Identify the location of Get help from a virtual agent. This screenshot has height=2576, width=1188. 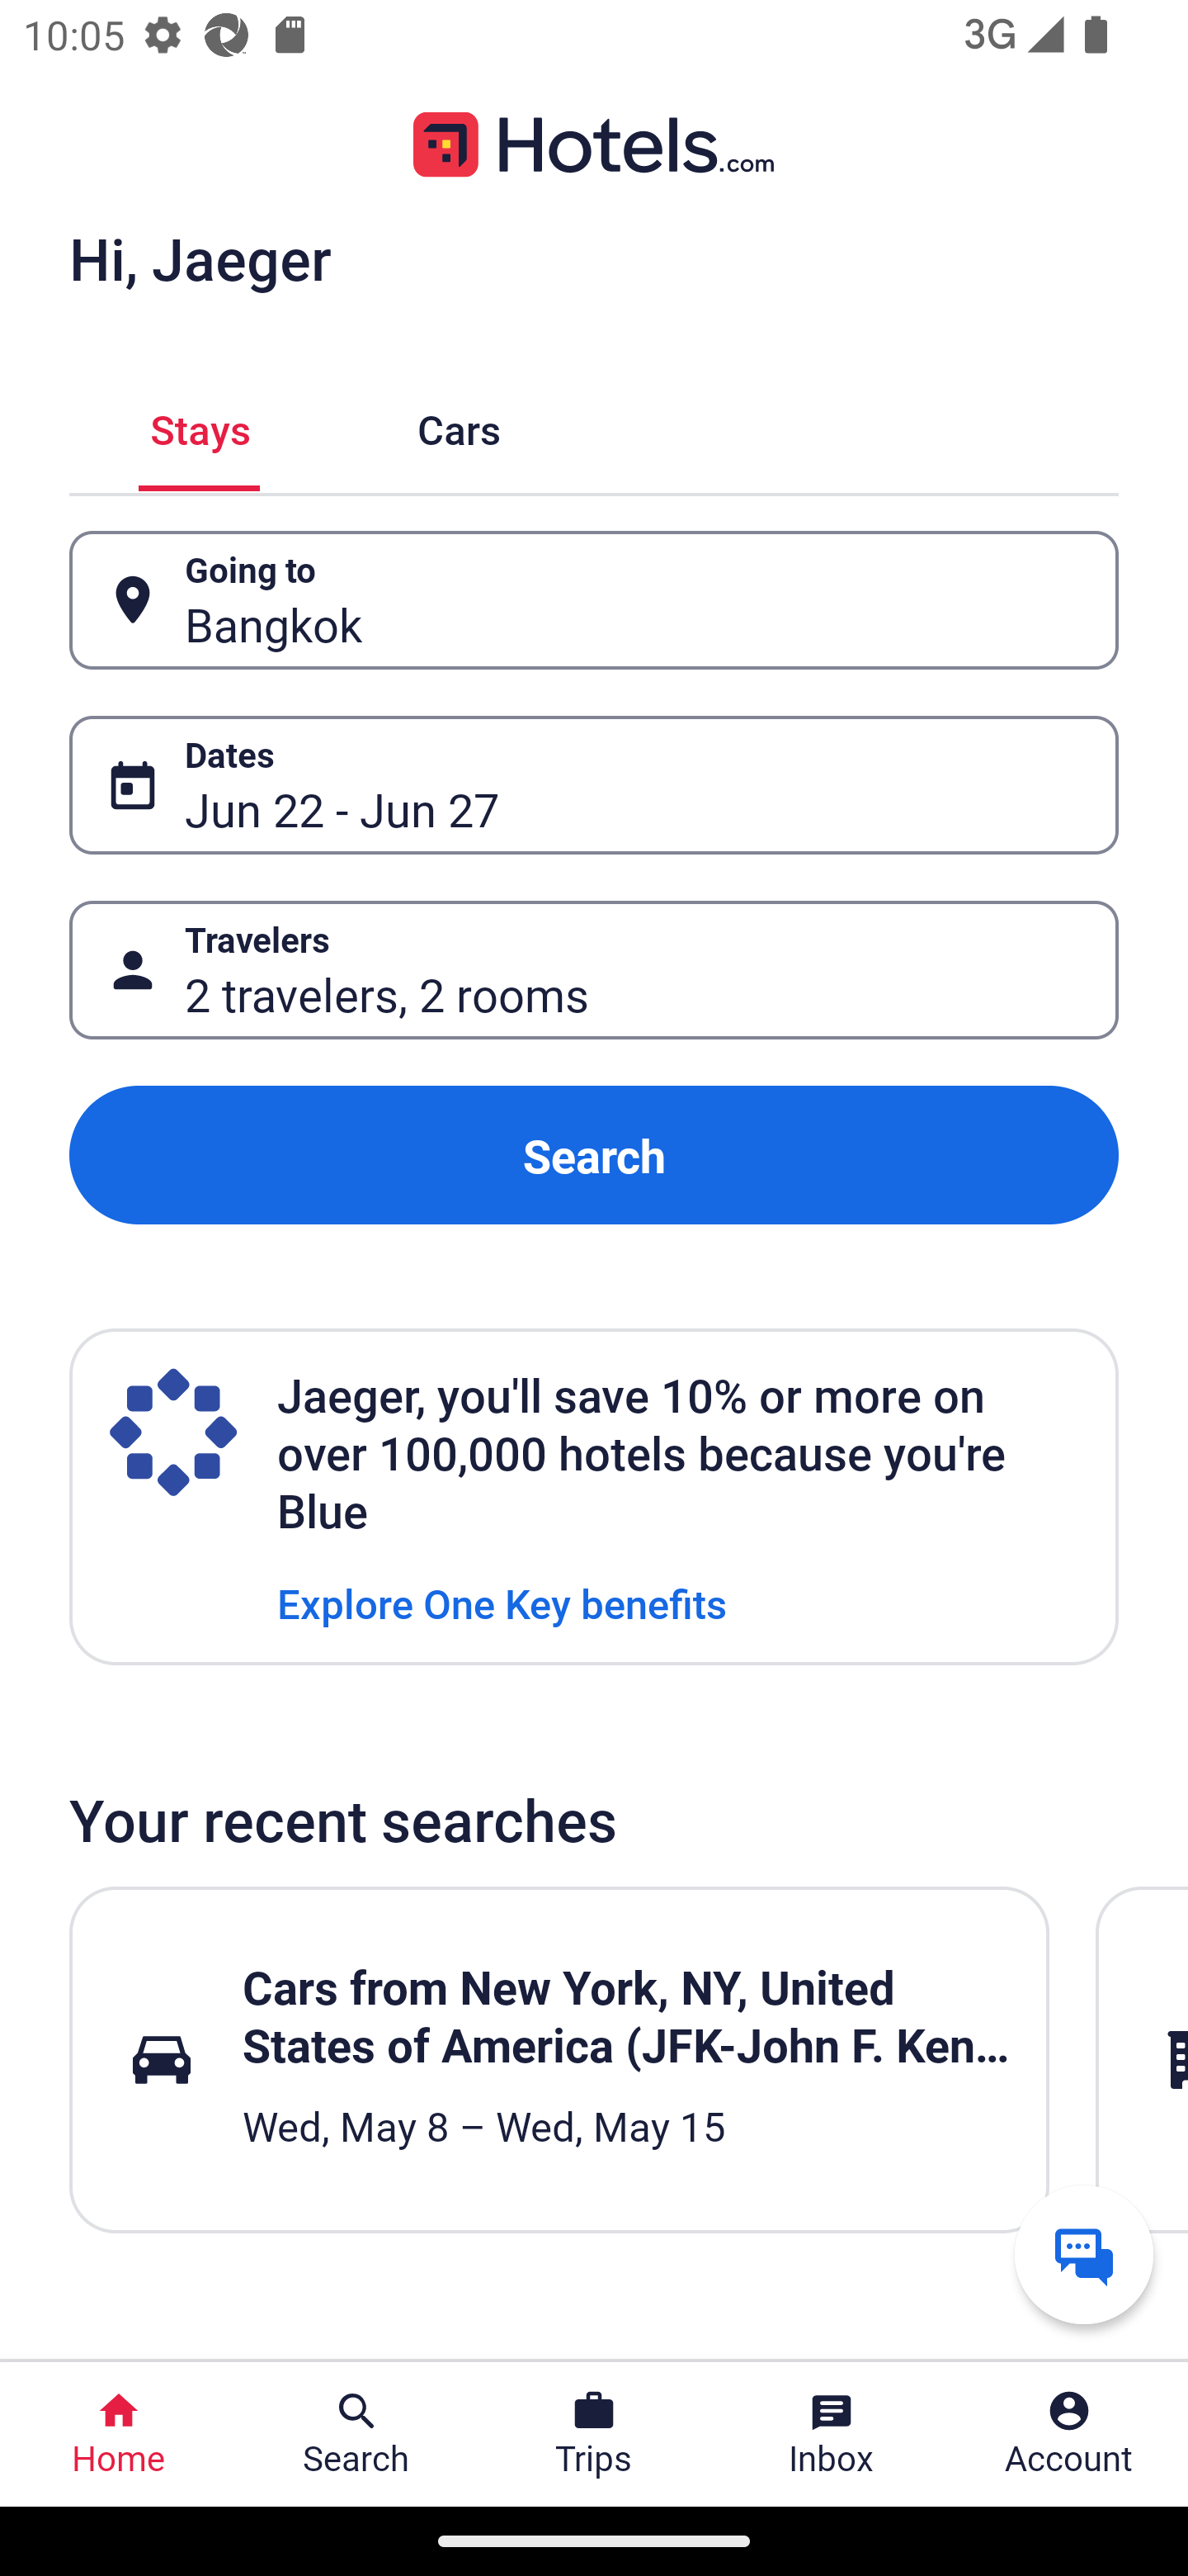
(1084, 2254).